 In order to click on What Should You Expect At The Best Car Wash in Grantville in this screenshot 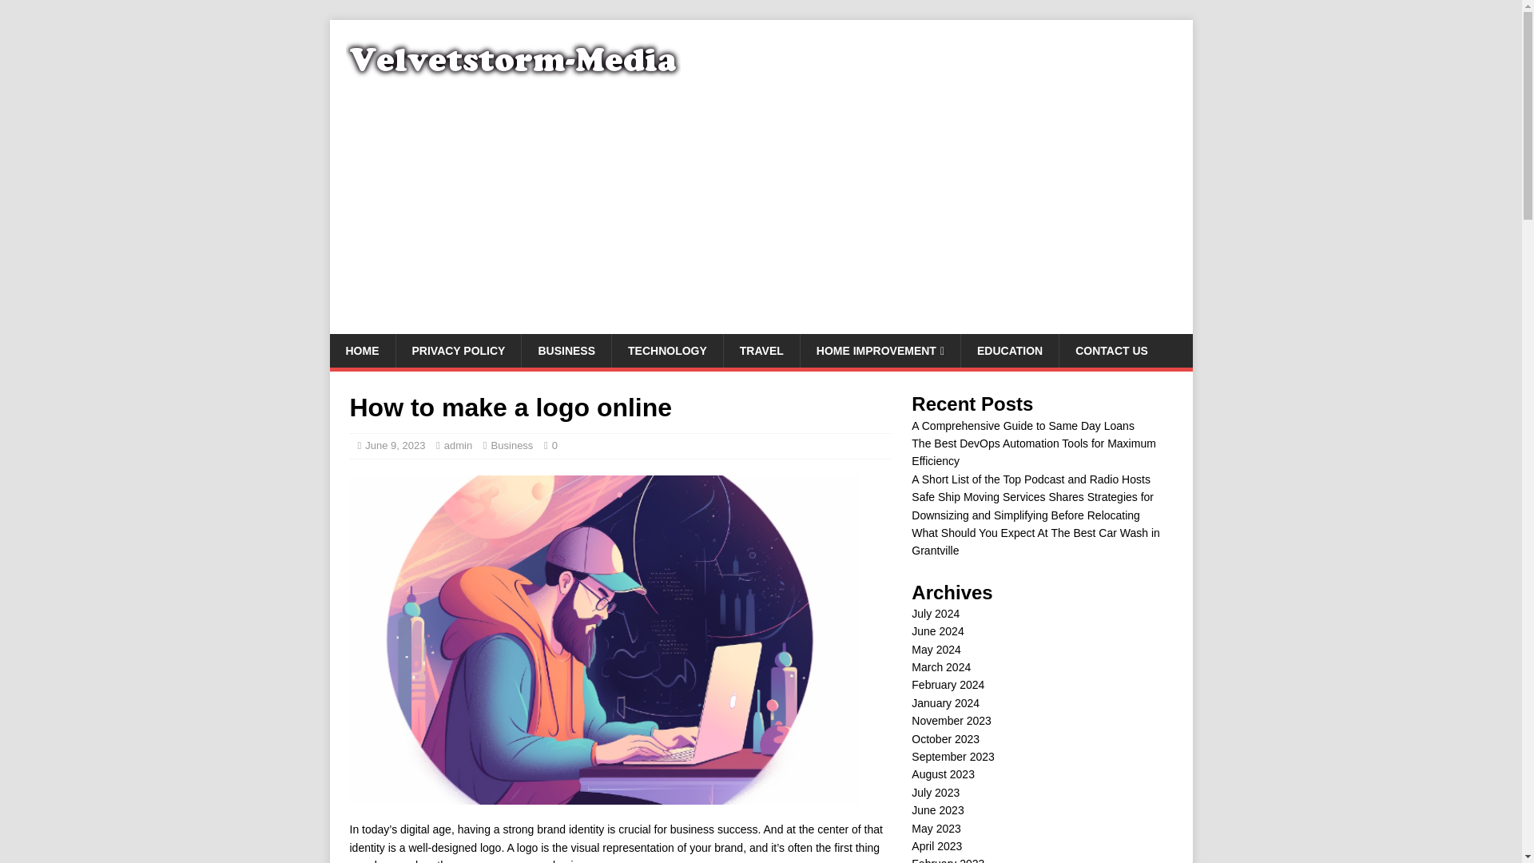, I will do `click(1035, 541)`.